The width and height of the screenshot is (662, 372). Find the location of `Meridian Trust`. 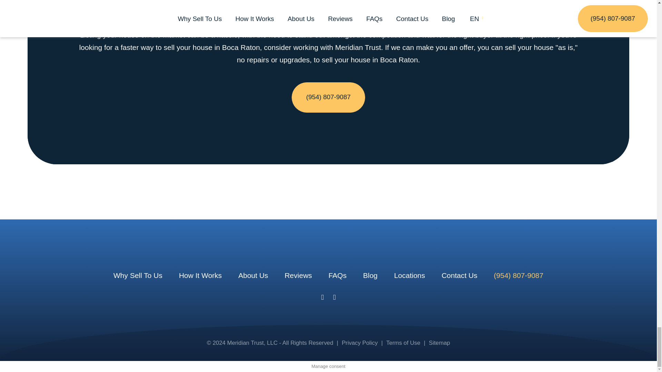

Meridian Trust is located at coordinates (328, 256).